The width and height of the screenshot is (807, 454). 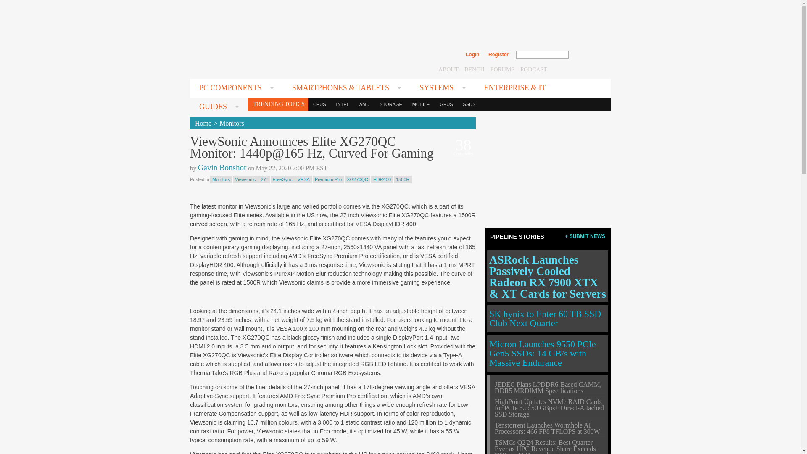 I want to click on ABOUT, so click(x=448, y=69).